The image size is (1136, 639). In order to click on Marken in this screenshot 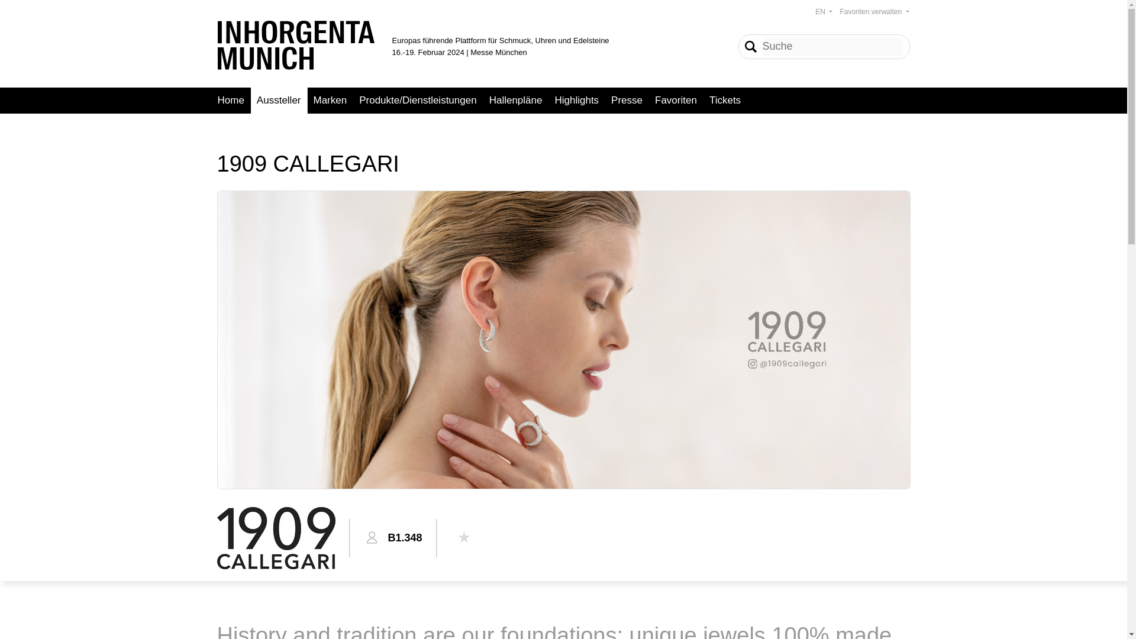, I will do `click(330, 101)`.